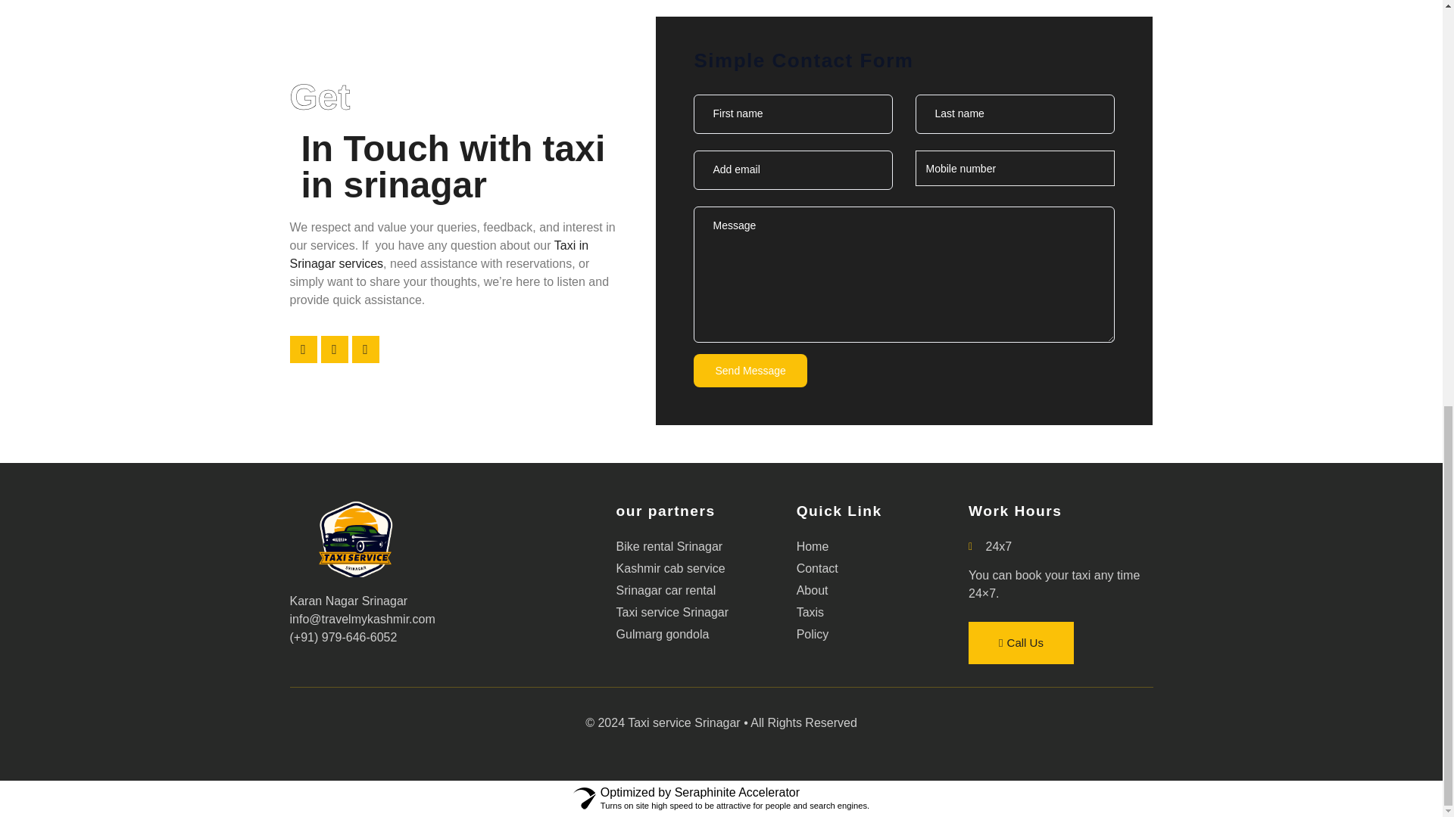 Image resolution: width=1454 pixels, height=817 pixels. I want to click on Kashmir cab service, so click(707, 568).